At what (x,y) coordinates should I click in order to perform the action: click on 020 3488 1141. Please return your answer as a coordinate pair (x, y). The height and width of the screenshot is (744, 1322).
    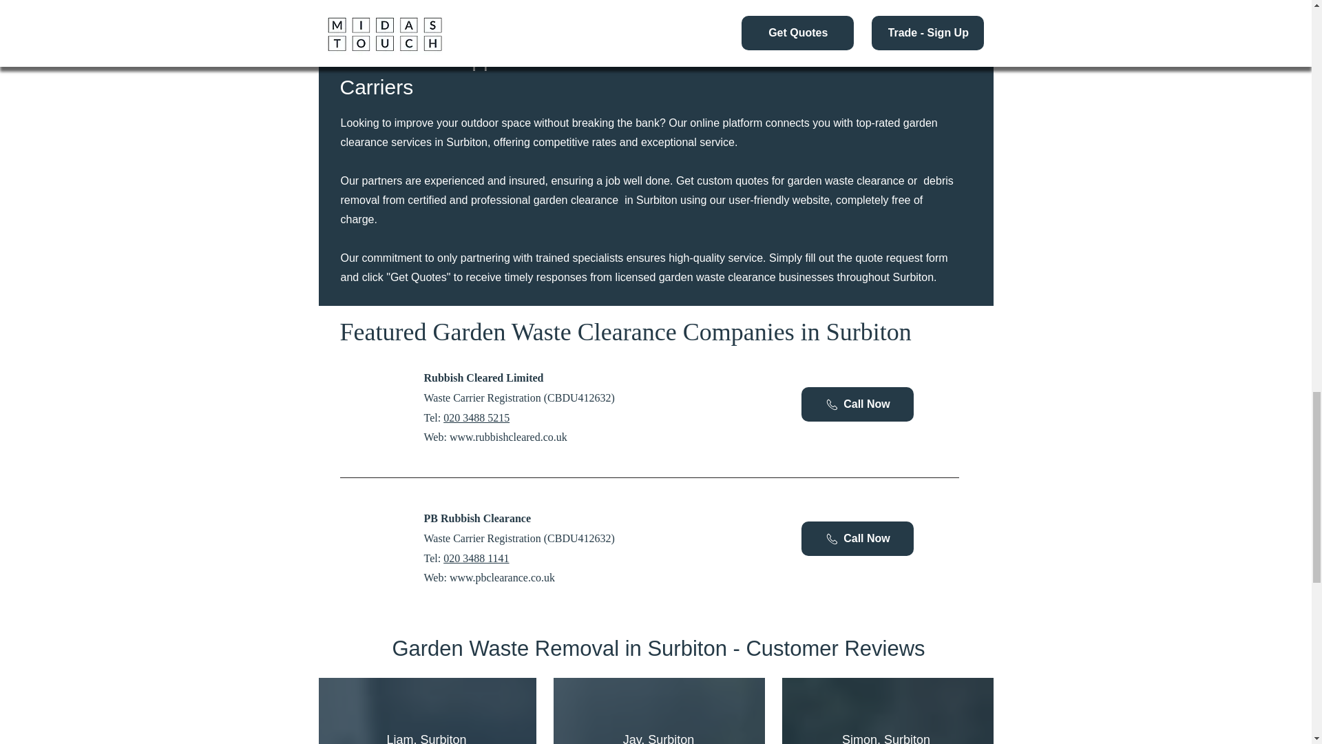
    Looking at the image, I should click on (476, 558).